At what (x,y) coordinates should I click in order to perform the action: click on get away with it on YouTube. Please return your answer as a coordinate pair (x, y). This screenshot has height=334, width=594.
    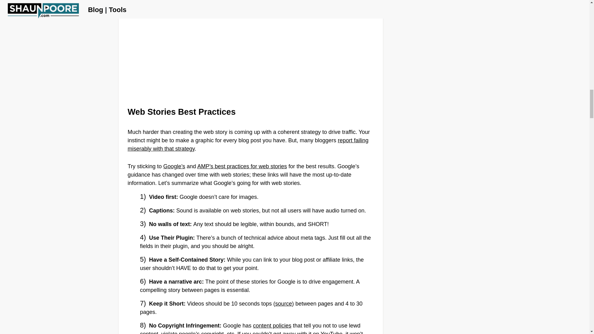
    Looking at the image, I should click on (308, 332).